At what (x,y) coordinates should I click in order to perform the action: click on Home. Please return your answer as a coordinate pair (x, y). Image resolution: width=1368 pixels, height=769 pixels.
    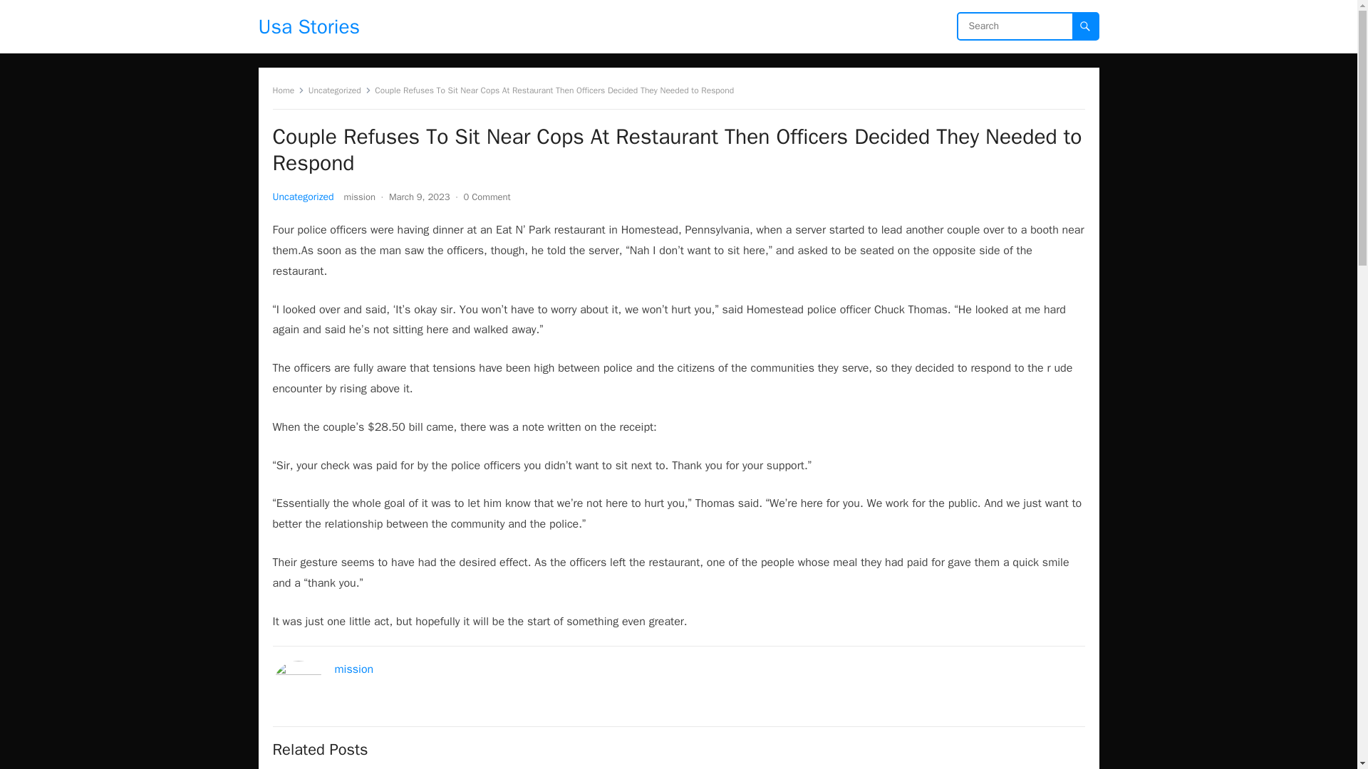
    Looking at the image, I should click on (288, 90).